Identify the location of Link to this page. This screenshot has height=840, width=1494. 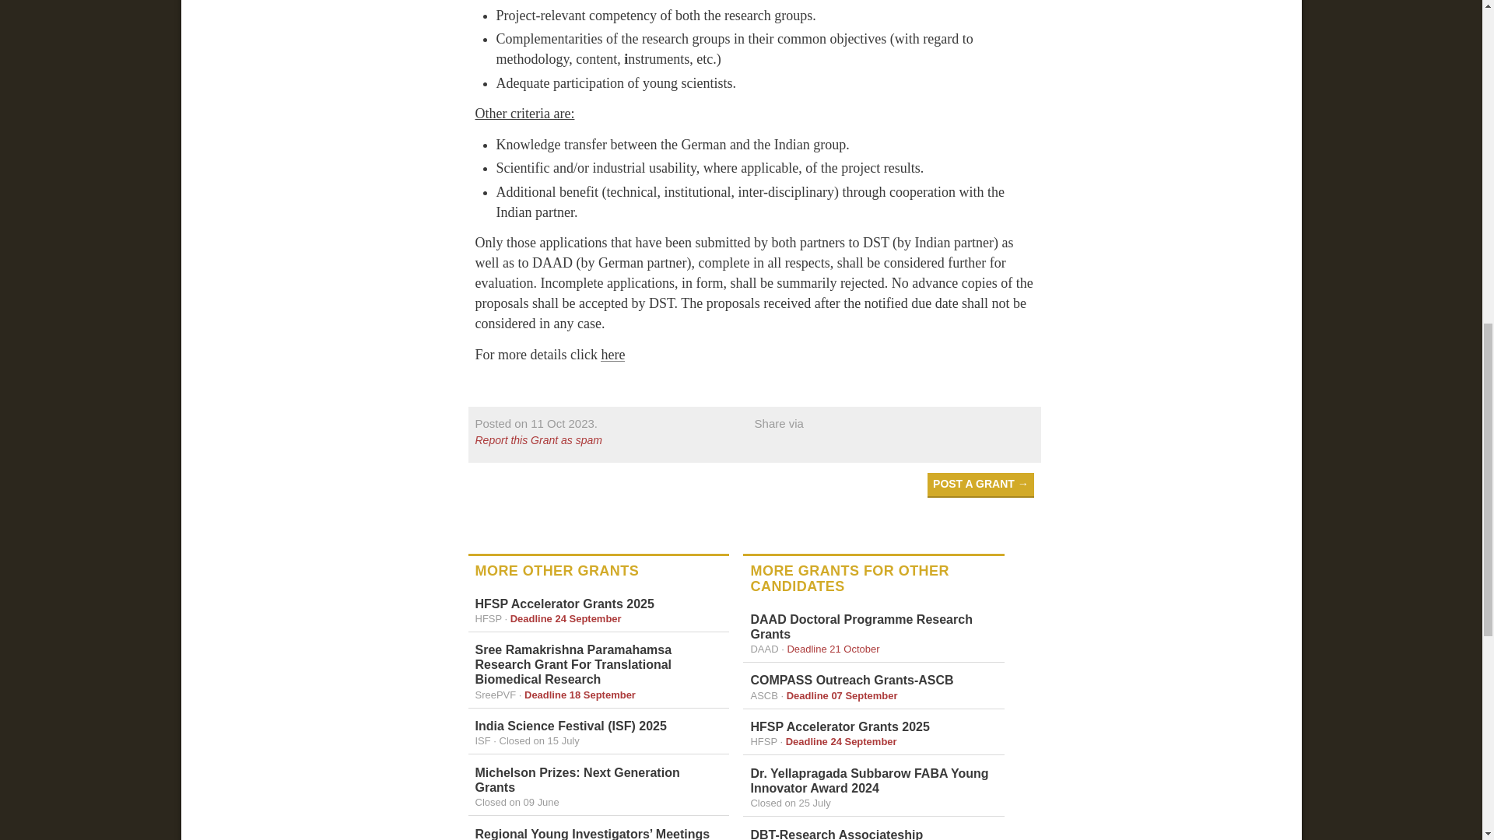
(535, 423).